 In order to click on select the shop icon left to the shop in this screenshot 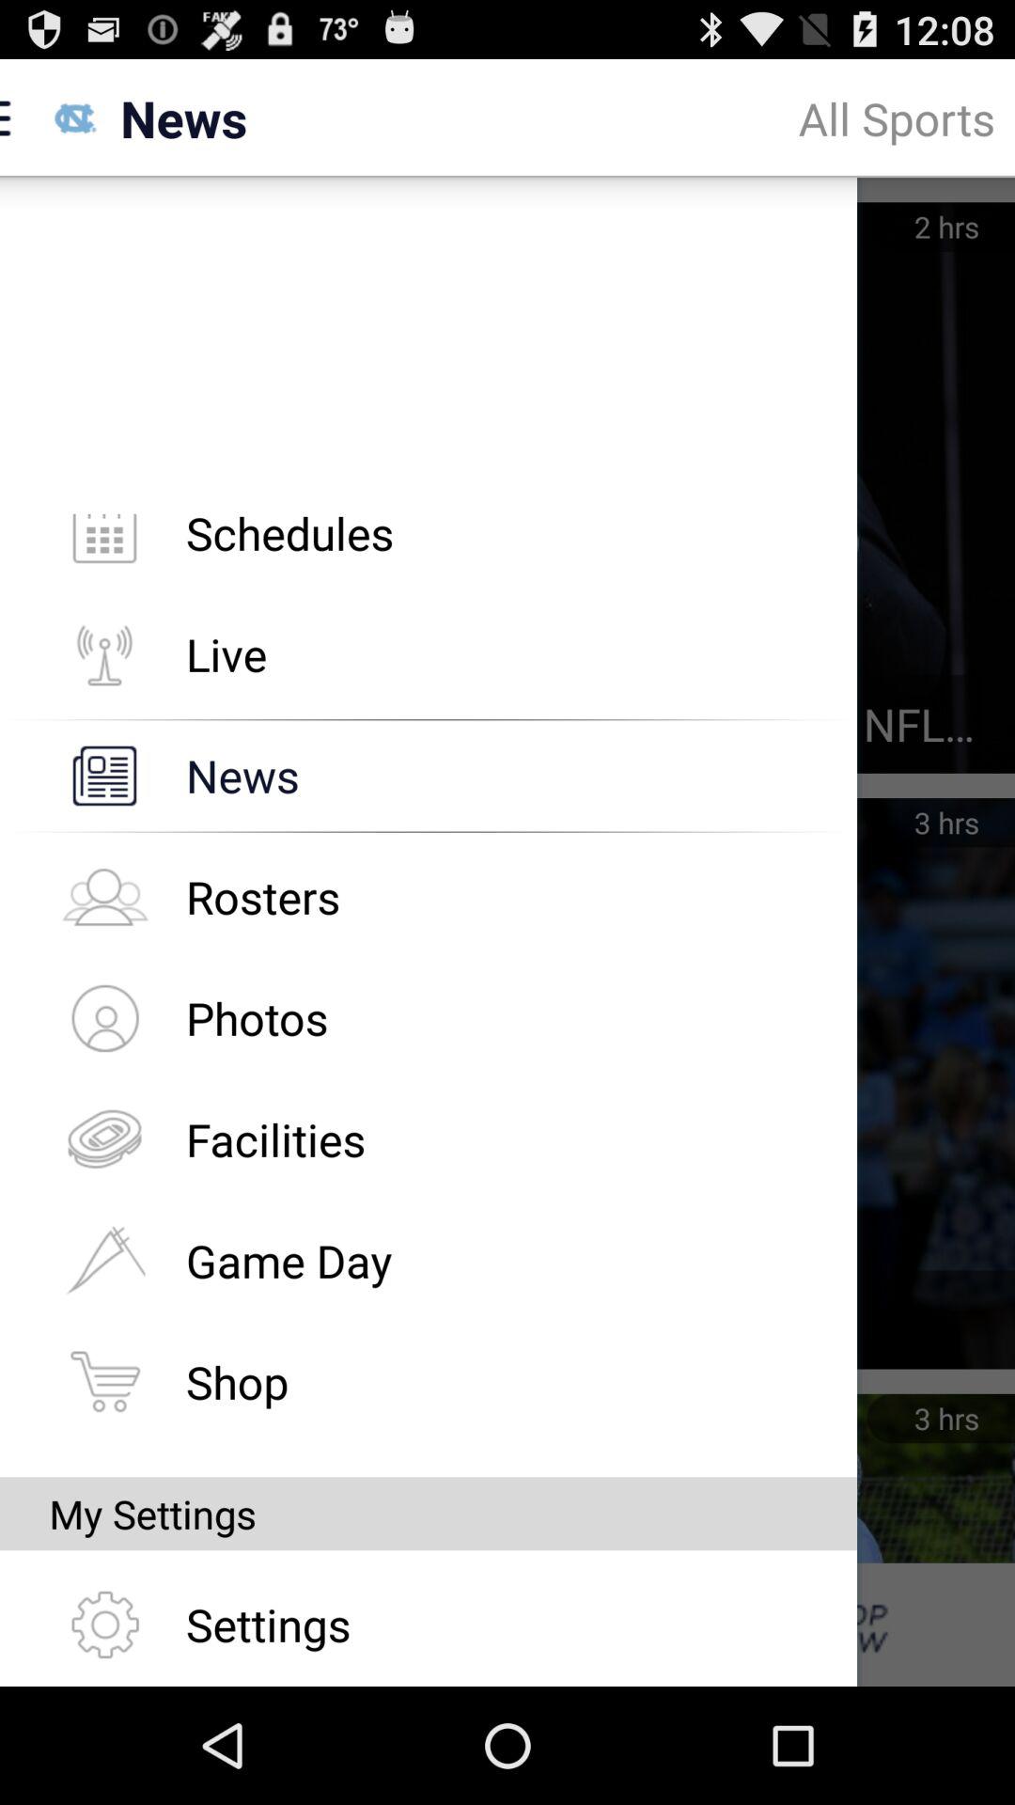, I will do `click(104, 1382)`.